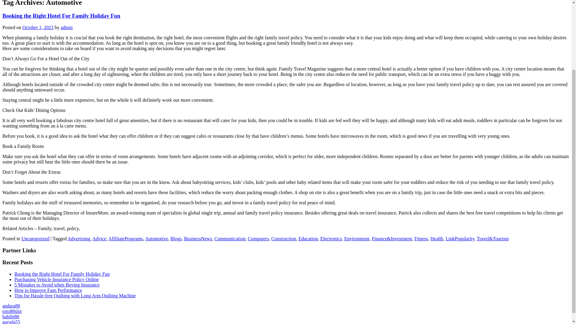 This screenshot has width=576, height=324. What do you see at coordinates (38, 28) in the screenshot?
I see `6:48 pm` at bounding box center [38, 28].